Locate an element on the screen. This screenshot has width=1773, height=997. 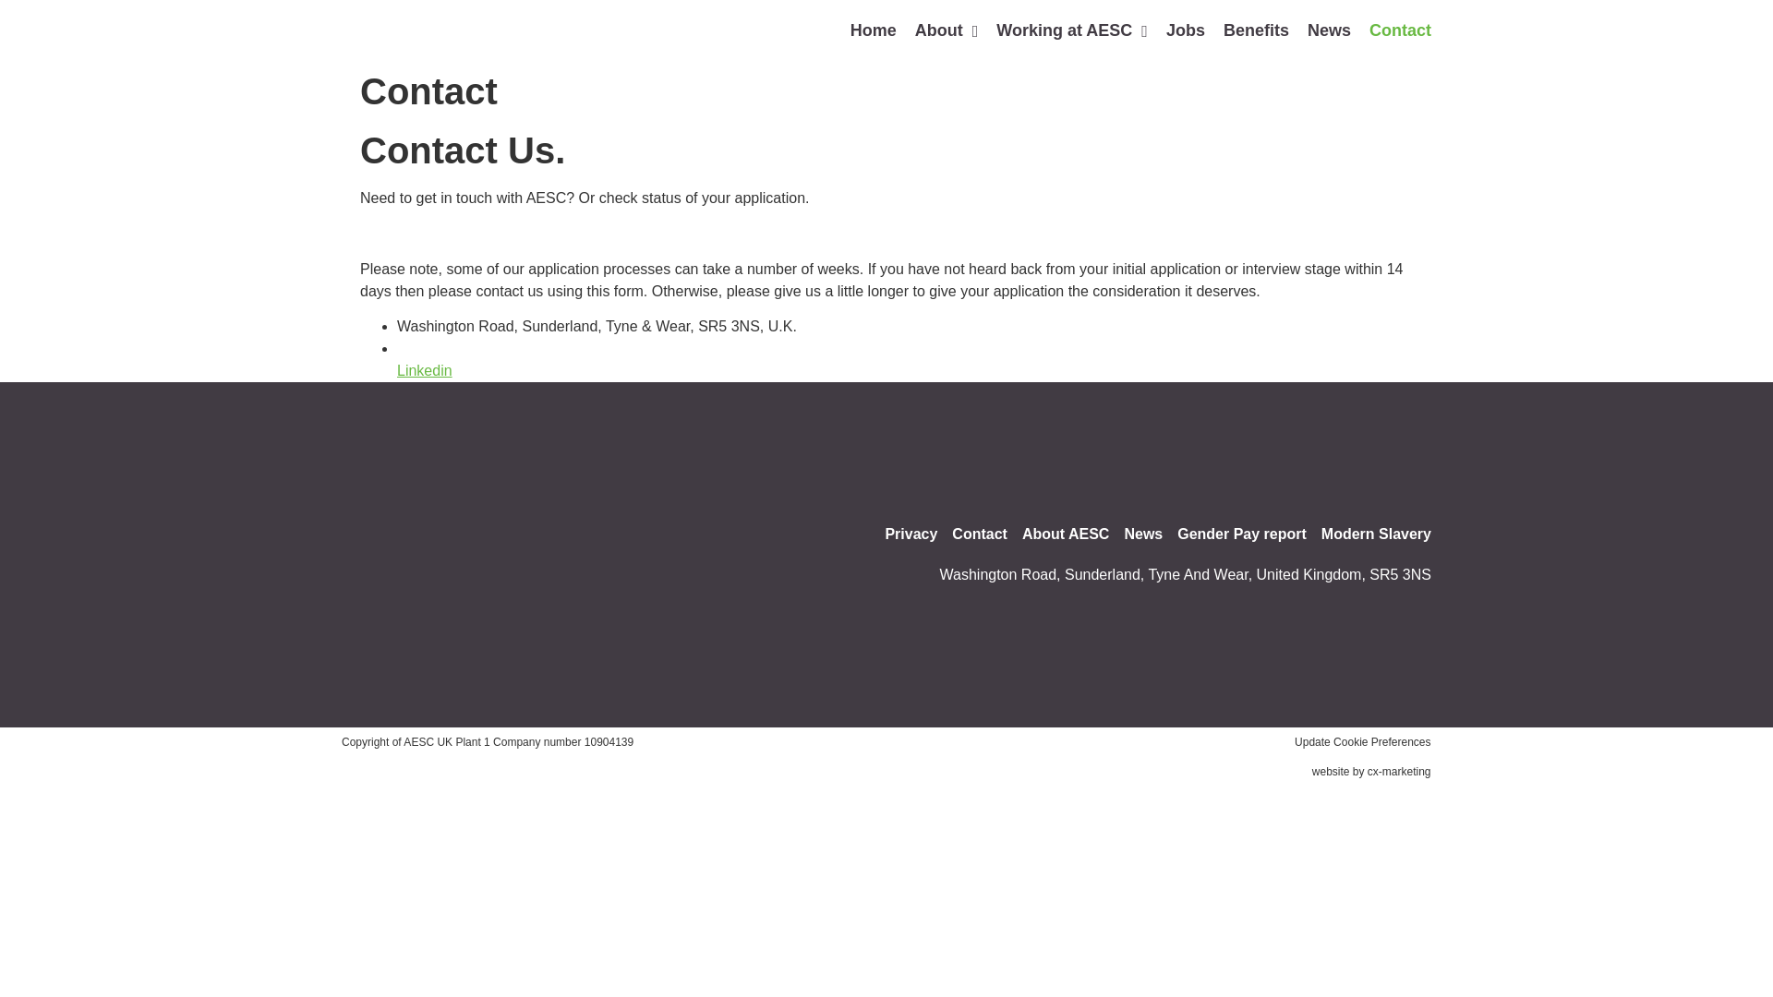
Contact is located at coordinates (1400, 30).